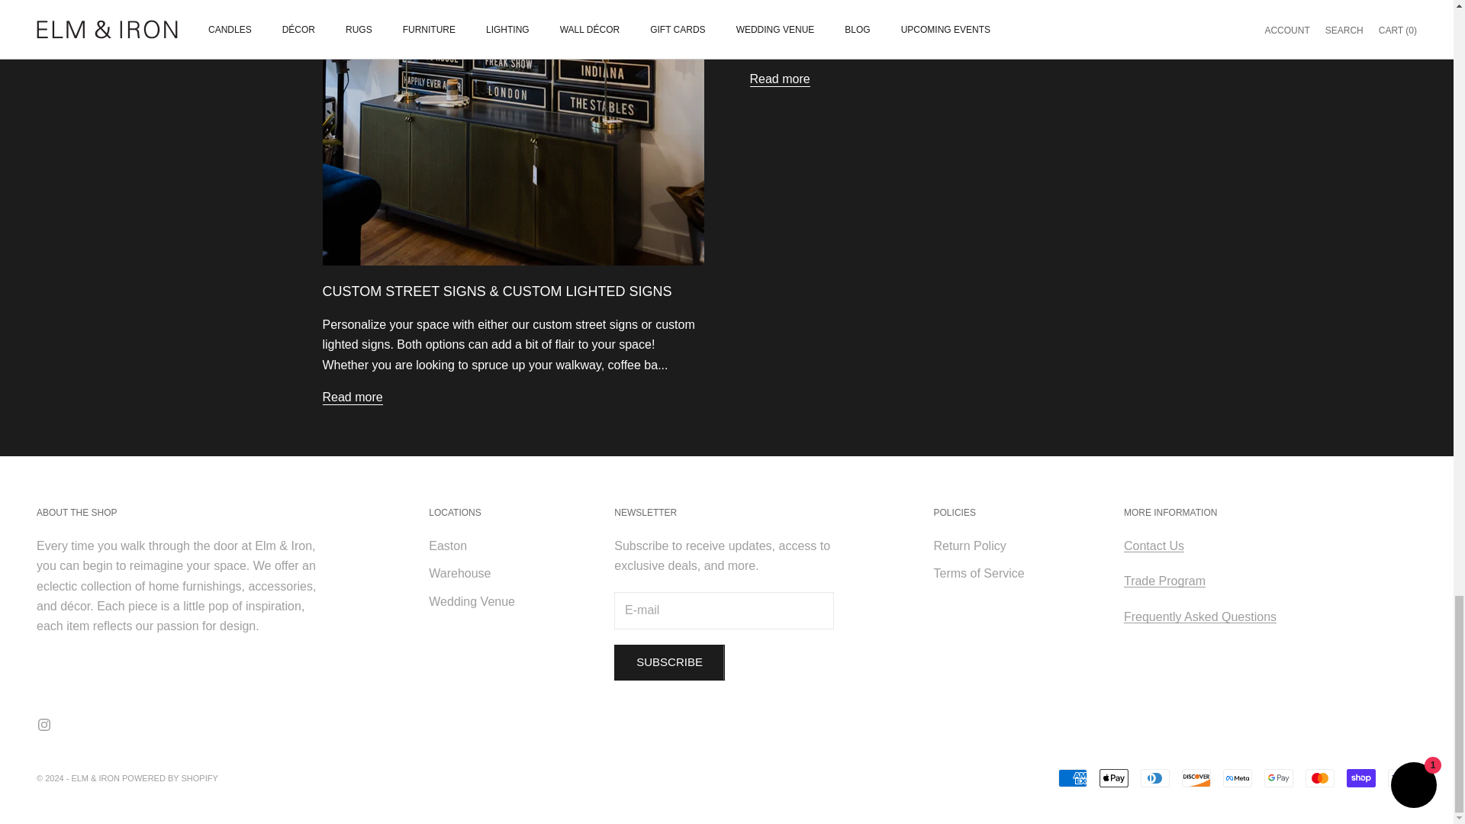 The height and width of the screenshot is (824, 1465). Describe the element at coordinates (1199, 616) in the screenshot. I see `FAQs` at that location.